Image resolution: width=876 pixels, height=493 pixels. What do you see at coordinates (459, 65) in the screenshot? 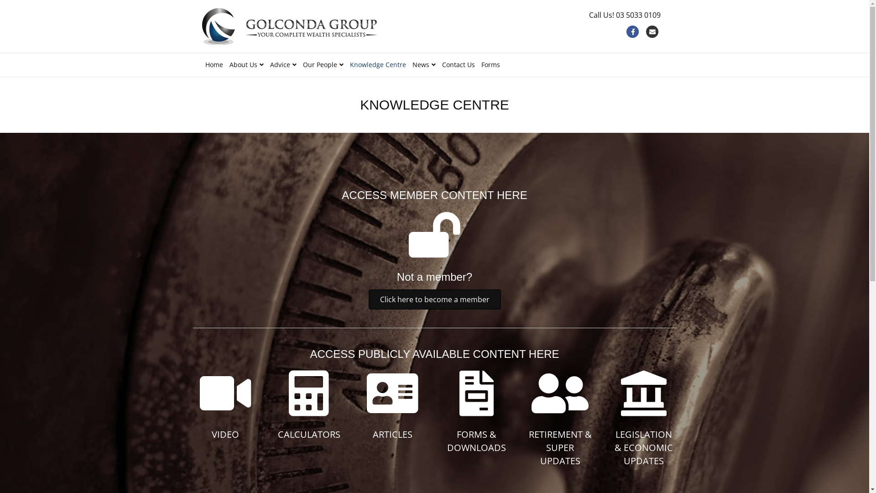
I see `Contact Us` at bounding box center [459, 65].